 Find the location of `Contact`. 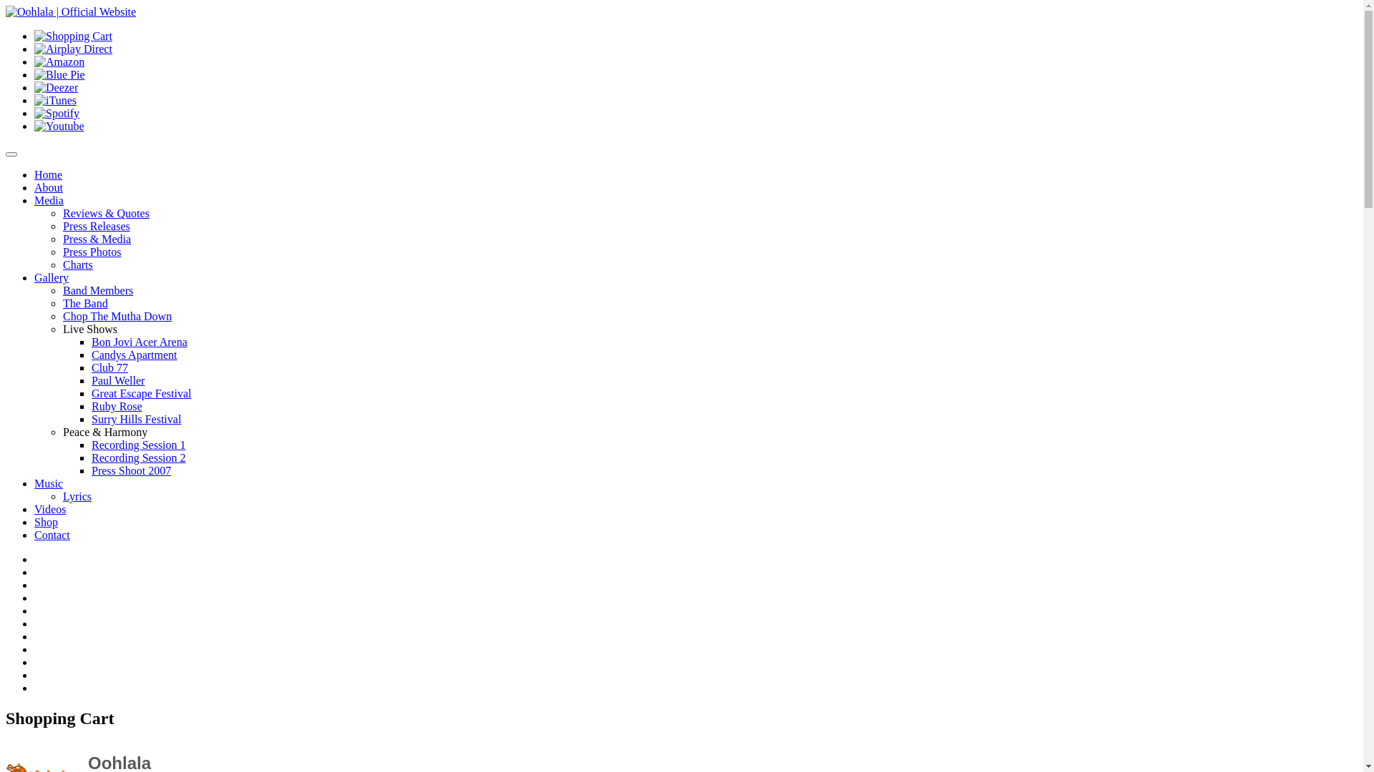

Contact is located at coordinates (52, 535).